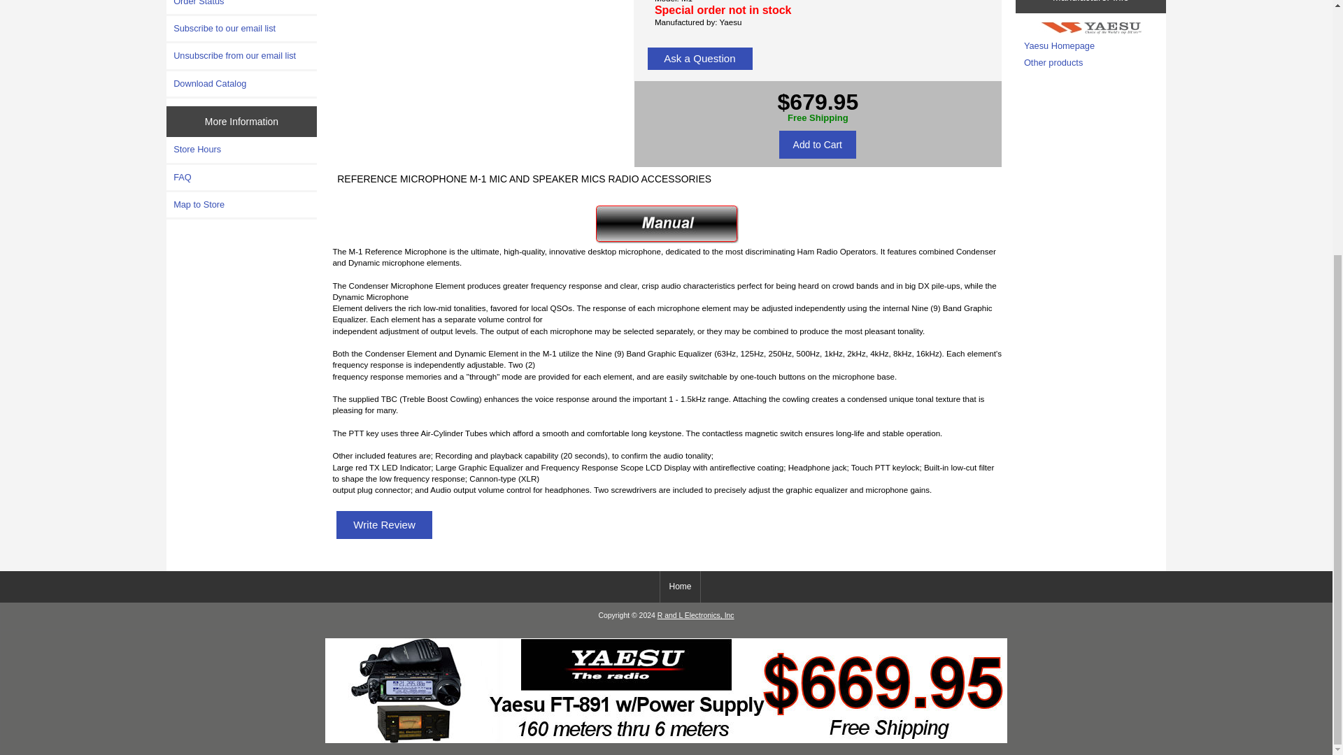 This screenshot has height=755, width=1343. I want to click on Subscribe to our email list, so click(242, 28).